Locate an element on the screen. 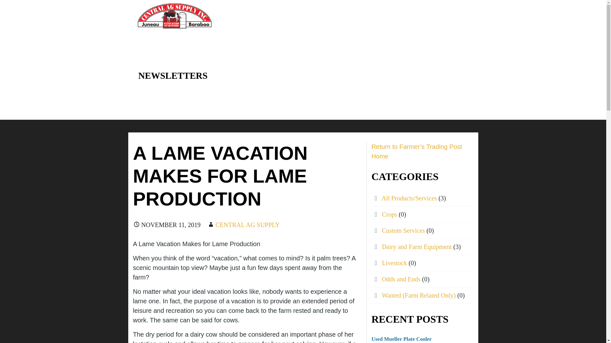 This screenshot has width=611, height=343. TECHNICAL RESOURCES is located at coordinates (437, 16).